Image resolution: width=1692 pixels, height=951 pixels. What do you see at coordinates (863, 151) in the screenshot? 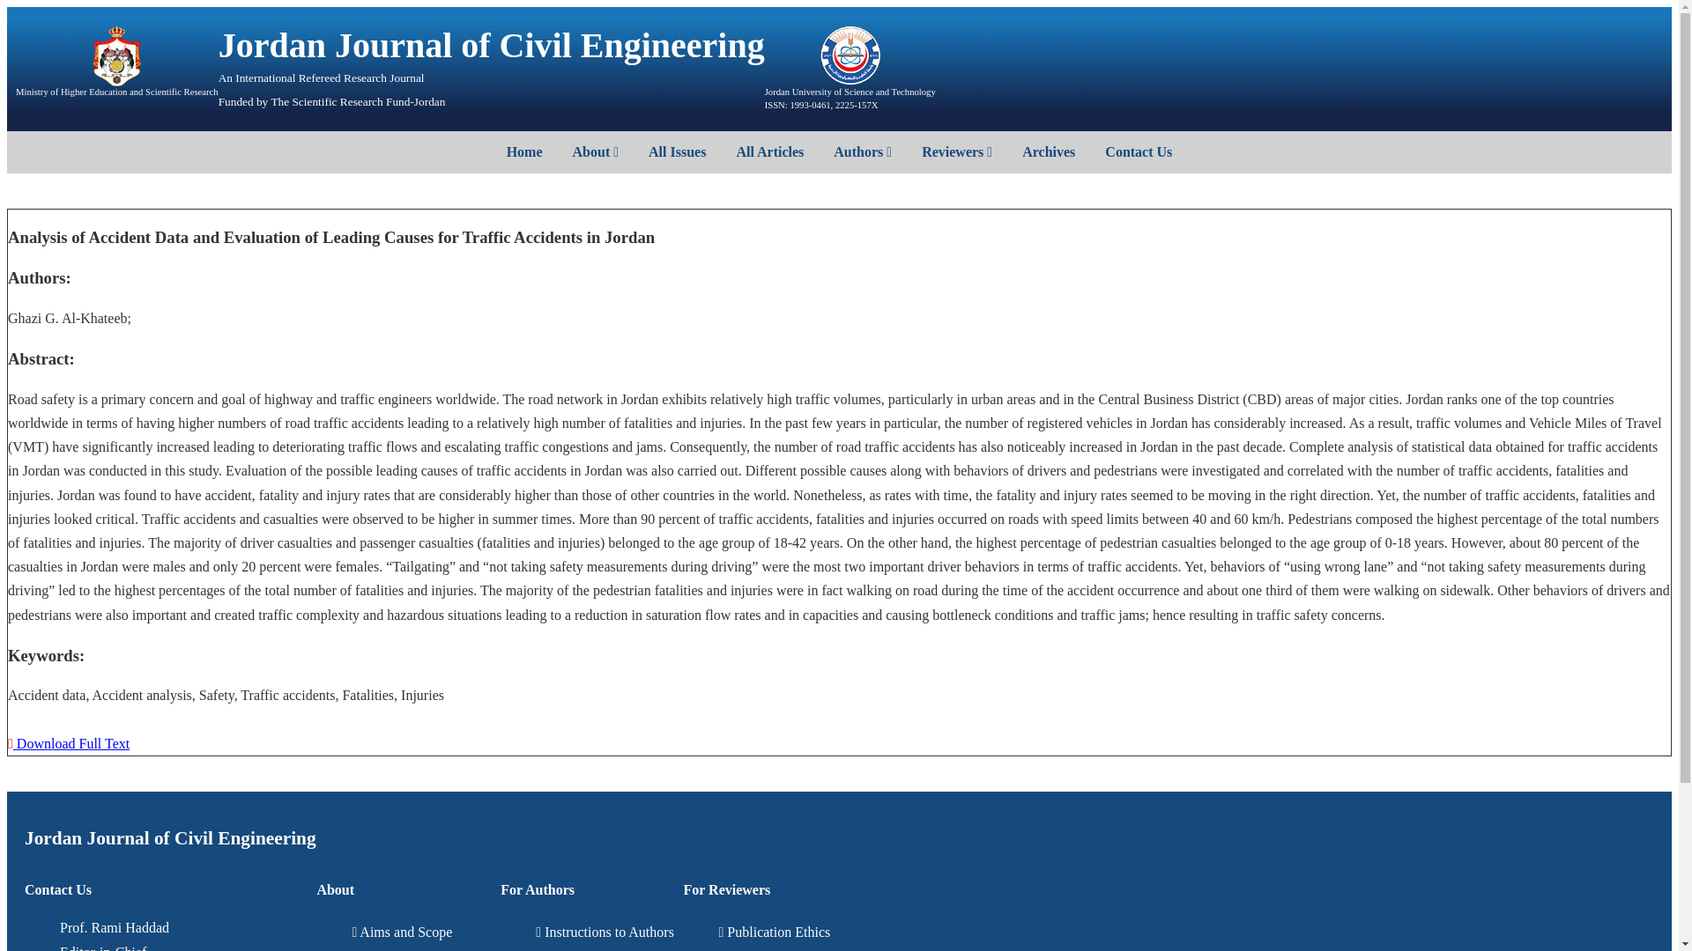
I see `Authors` at bounding box center [863, 151].